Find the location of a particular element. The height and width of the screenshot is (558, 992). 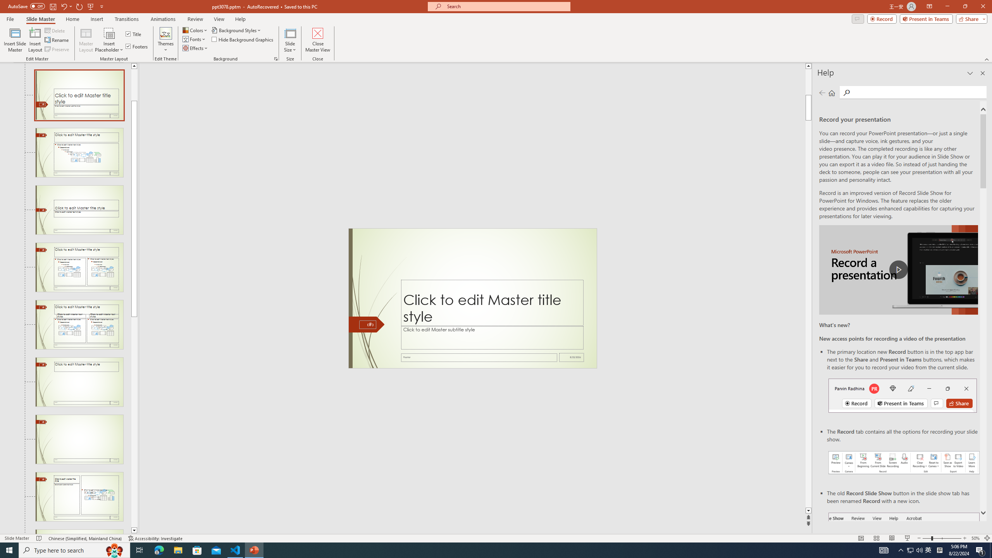

Insert Slide Master is located at coordinates (15, 40).